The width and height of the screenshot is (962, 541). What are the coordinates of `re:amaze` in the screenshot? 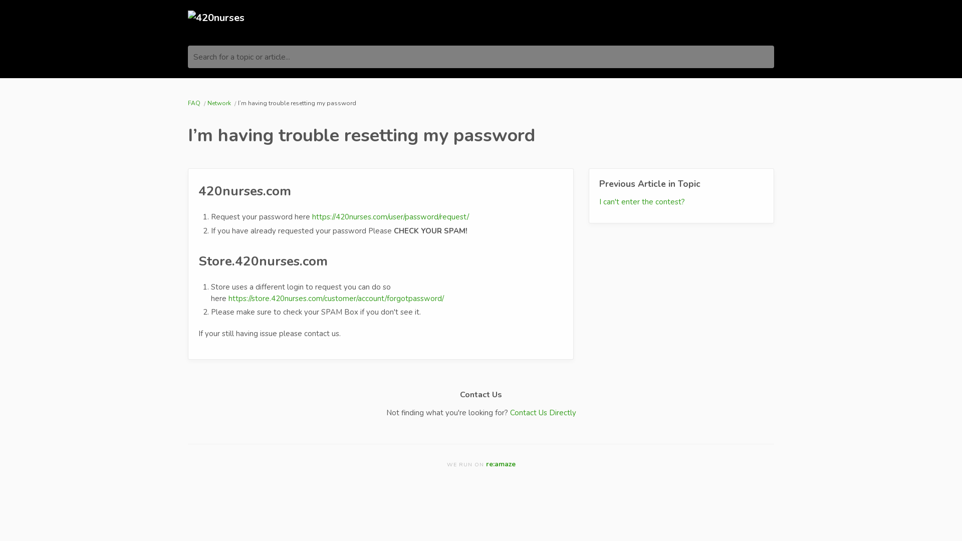 It's located at (501, 464).